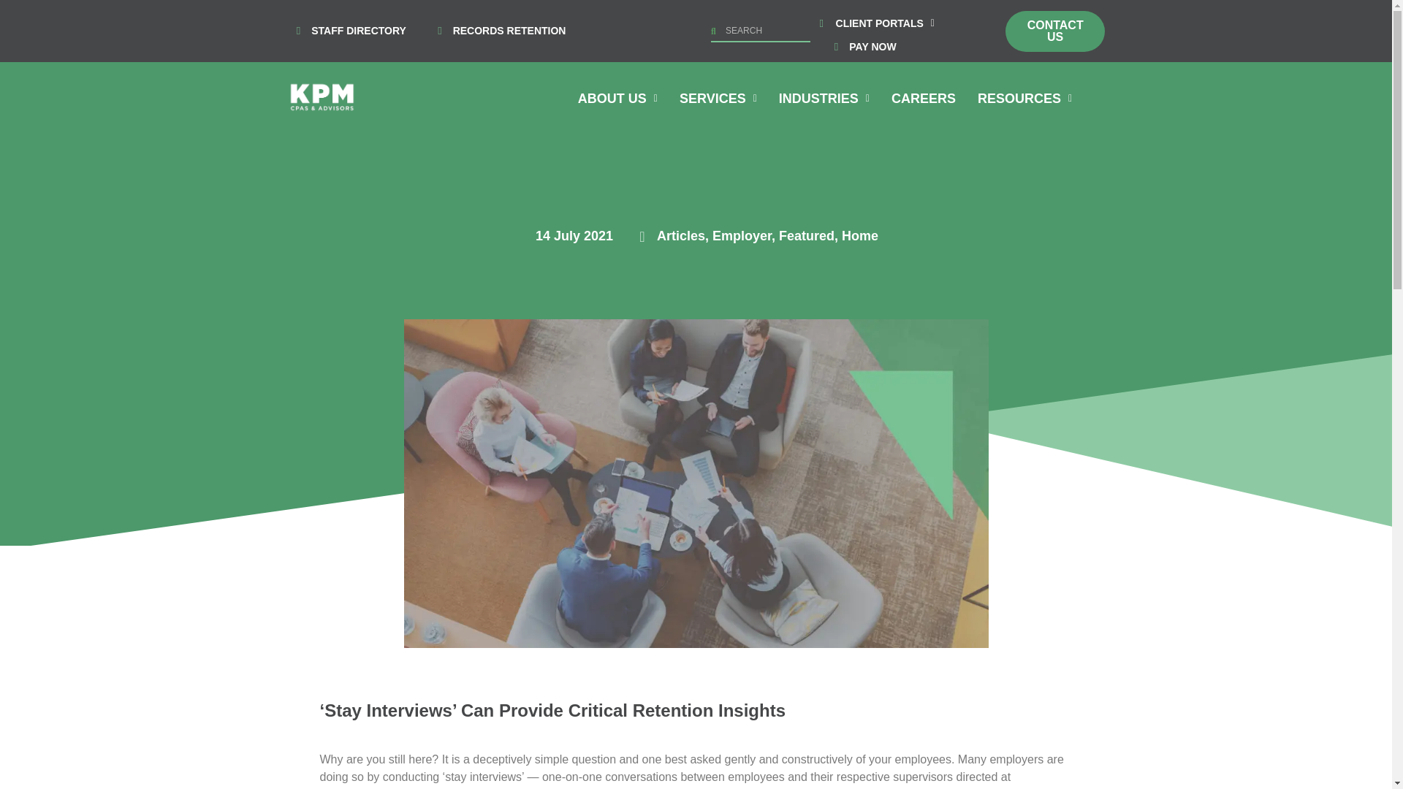 The image size is (1403, 789). Describe the element at coordinates (345, 31) in the screenshot. I see `STAFF DIRECTORY` at that location.